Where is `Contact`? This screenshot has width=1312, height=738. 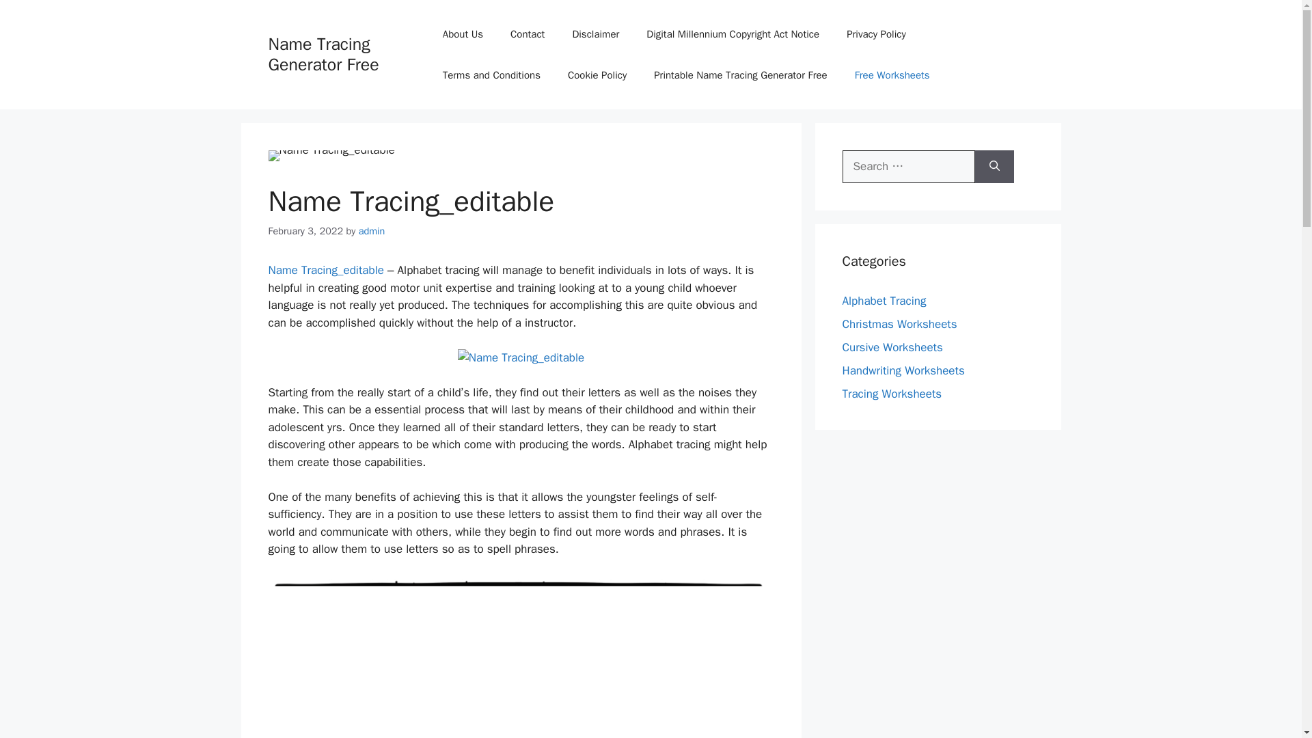
Contact is located at coordinates (528, 34).